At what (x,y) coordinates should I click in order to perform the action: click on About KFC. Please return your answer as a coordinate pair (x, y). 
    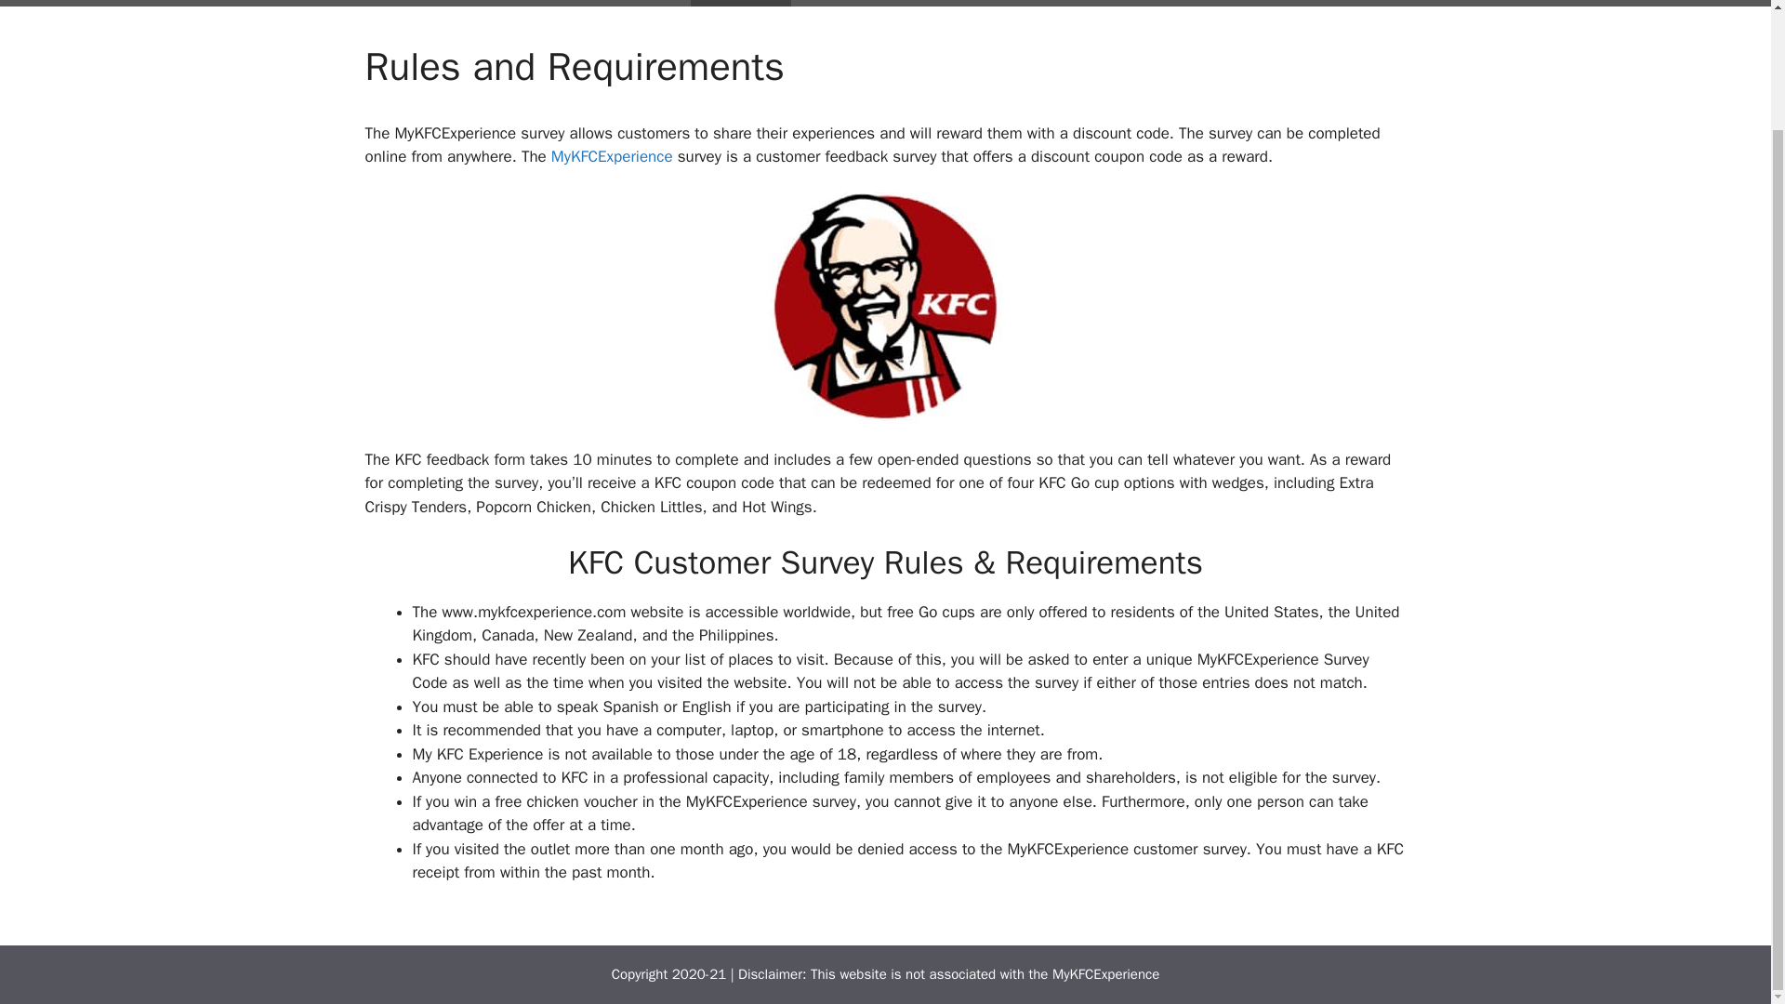
    Looking at the image, I should click on (974, 3).